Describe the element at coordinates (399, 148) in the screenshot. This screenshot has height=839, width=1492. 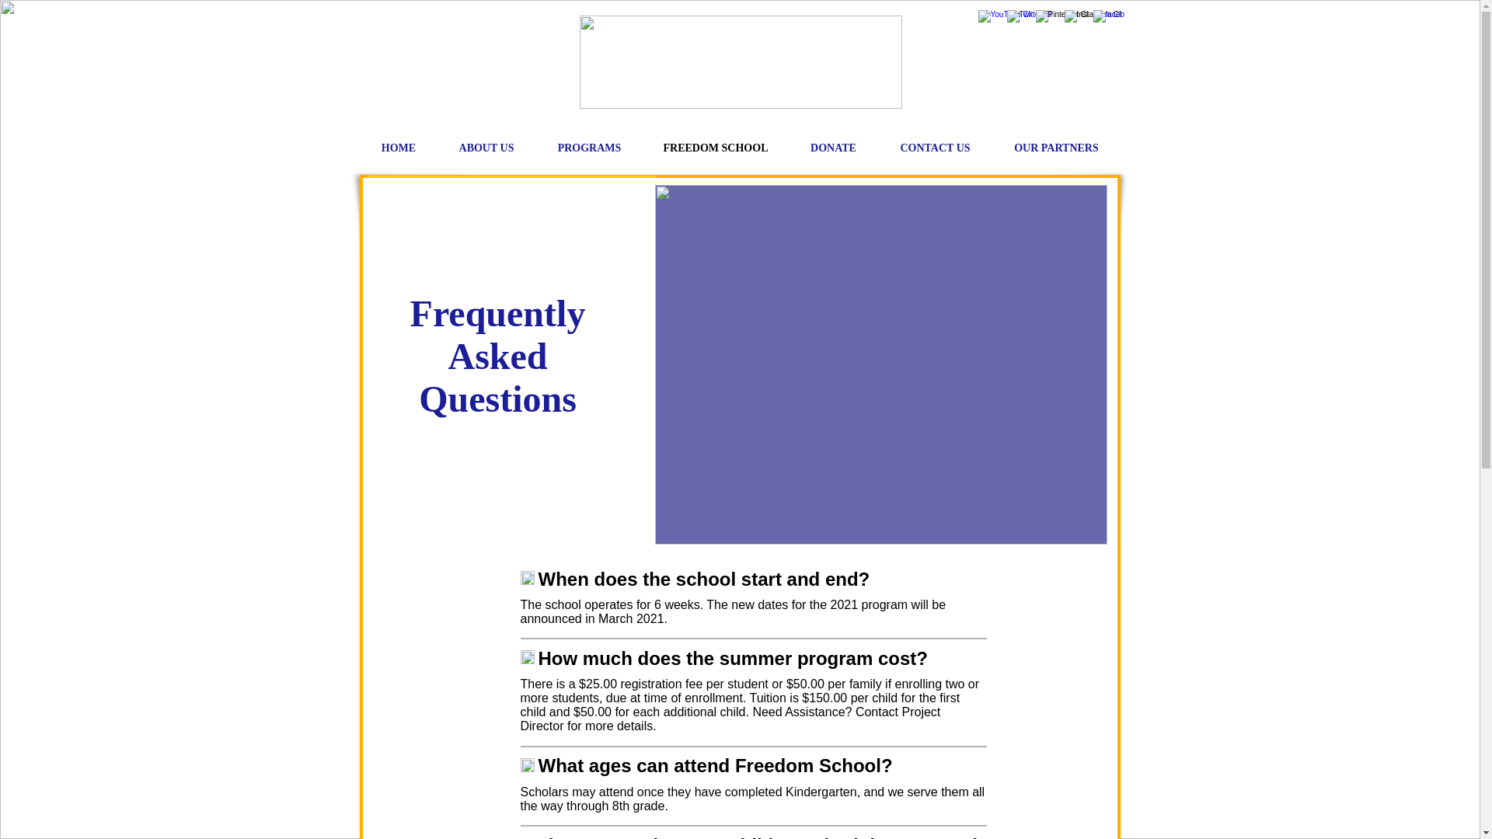
I see `HOME` at that location.